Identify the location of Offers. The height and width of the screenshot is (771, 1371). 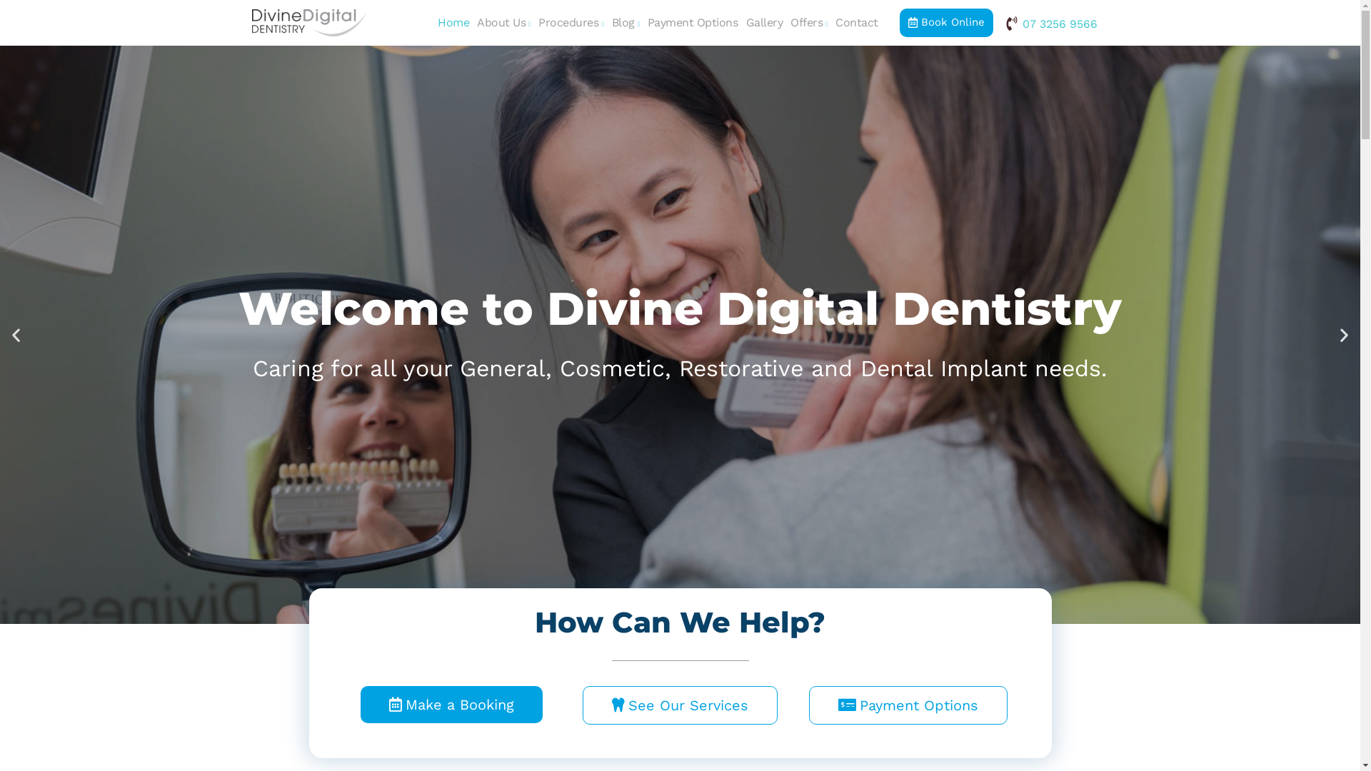
(810, 23).